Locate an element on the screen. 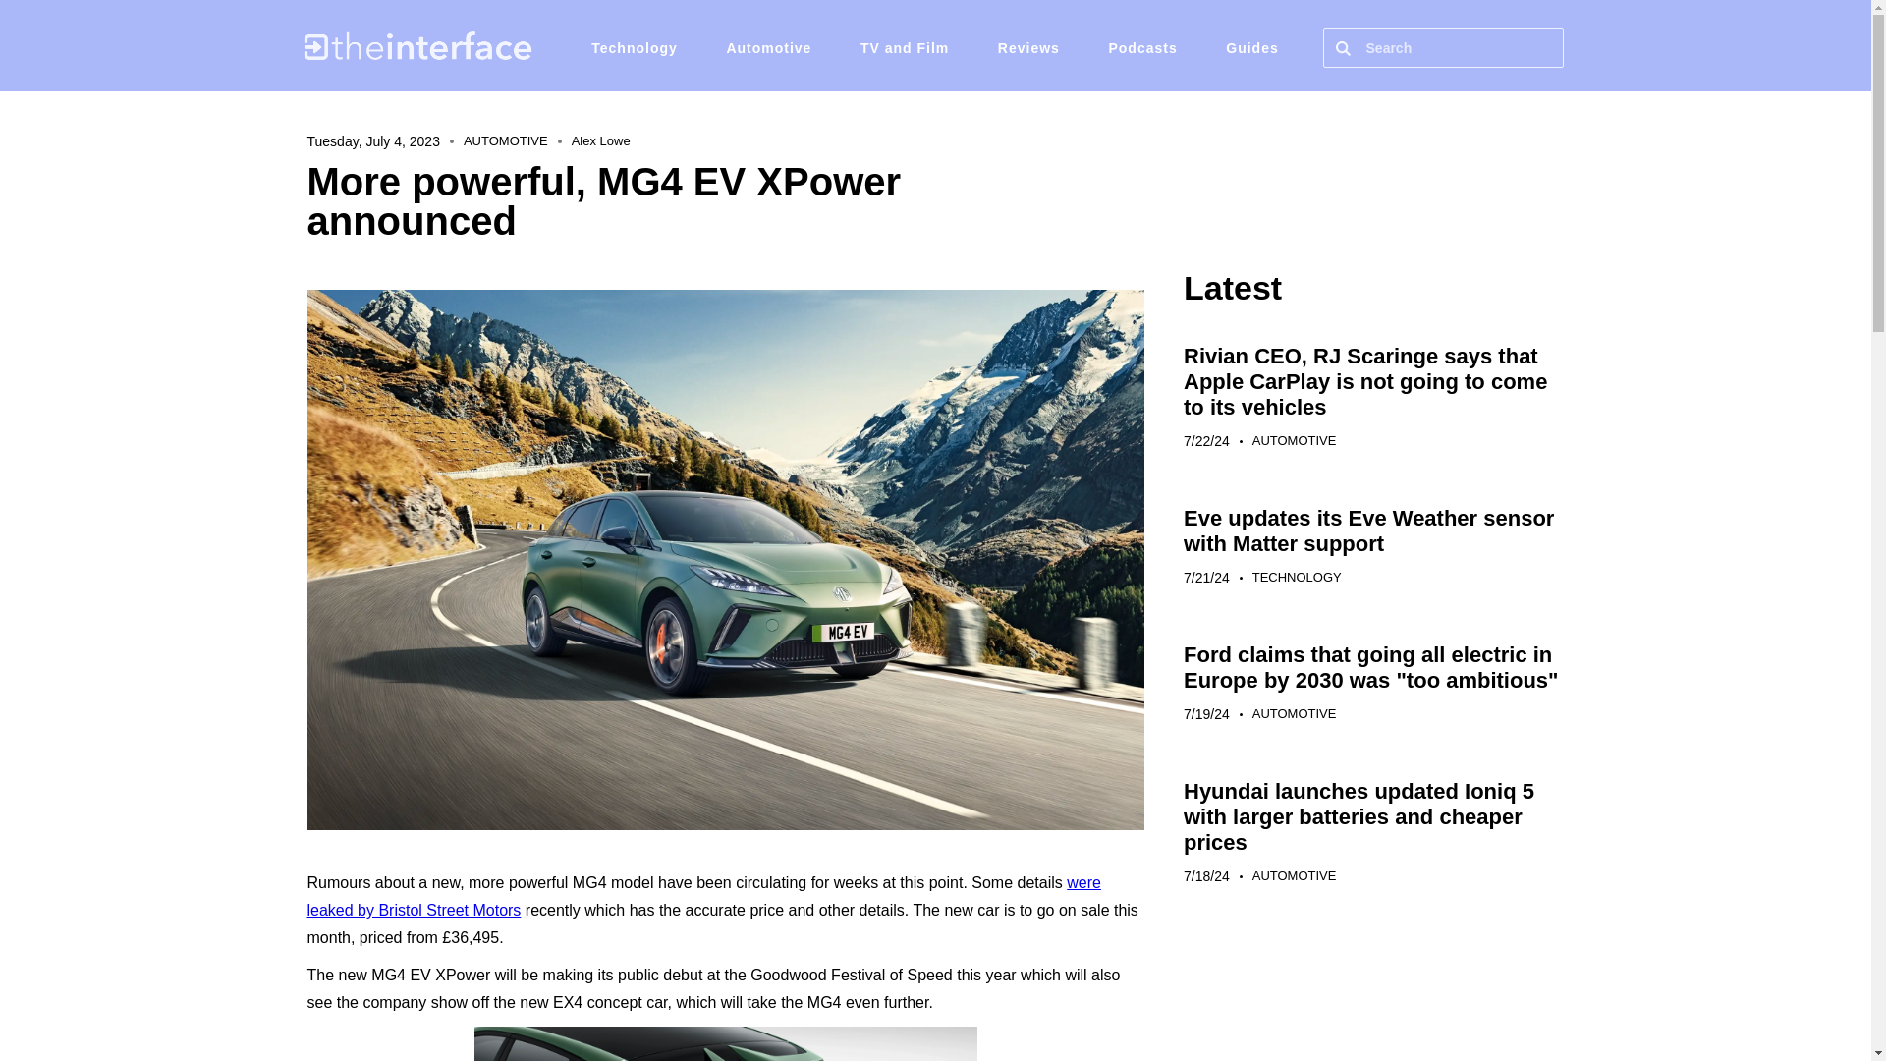  AUTOMOTIVE is located at coordinates (506, 141).